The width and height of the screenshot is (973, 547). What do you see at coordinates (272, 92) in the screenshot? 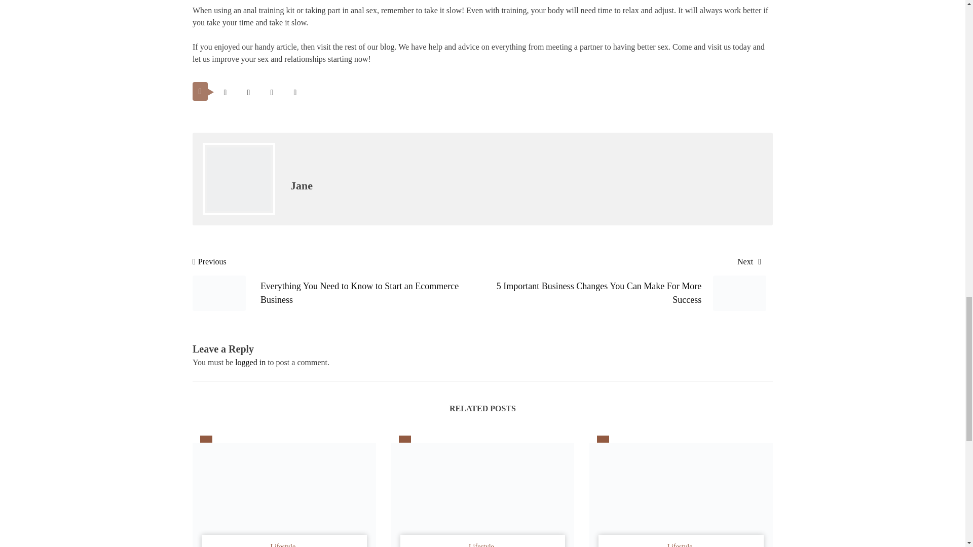
I see `Share on Pinterest` at bounding box center [272, 92].